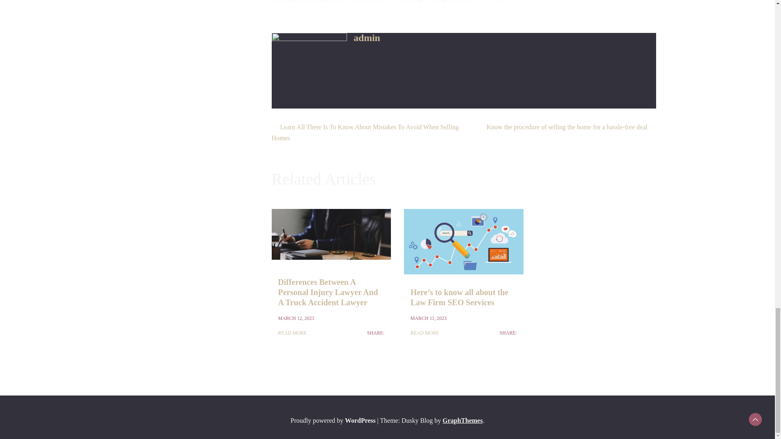  I want to click on MARCH 11, 2023, so click(429, 318).